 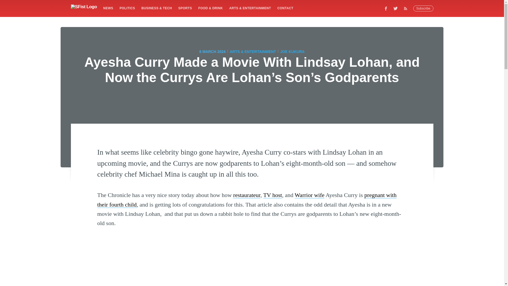 What do you see at coordinates (127, 8) in the screenshot?
I see `POLITICS` at bounding box center [127, 8].